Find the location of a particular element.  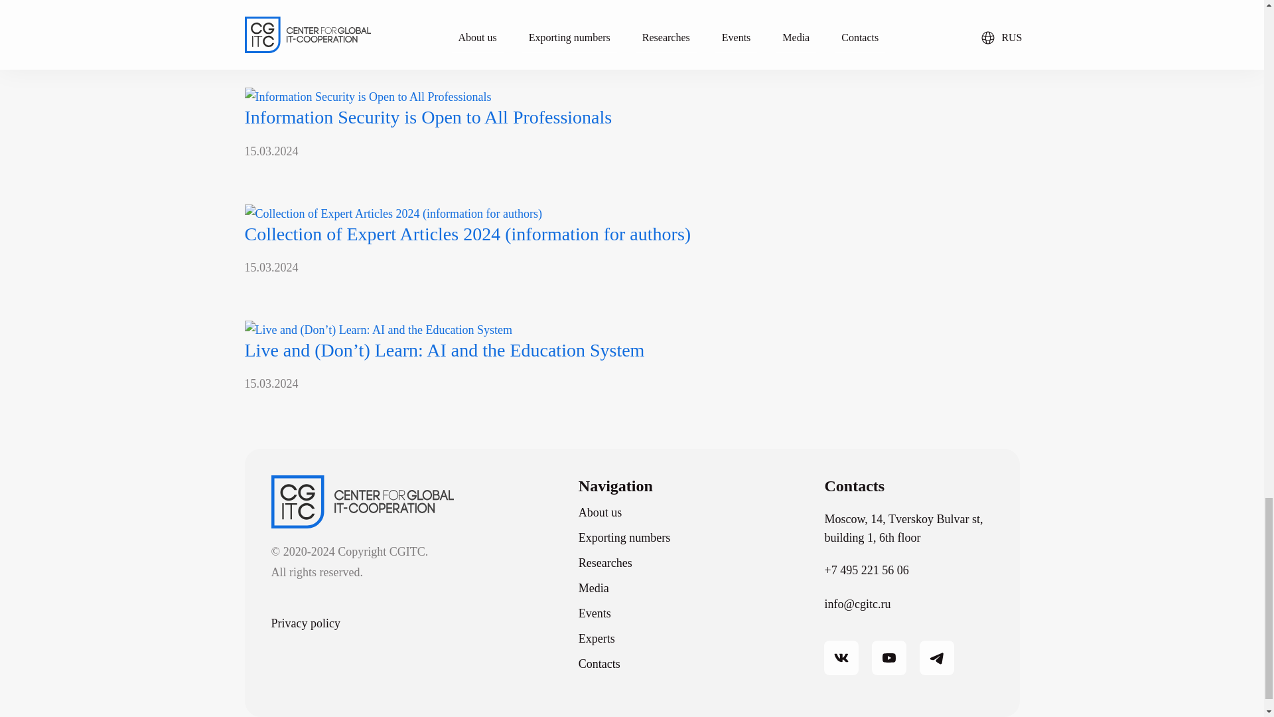

Exporting numbers is located at coordinates (624, 538).